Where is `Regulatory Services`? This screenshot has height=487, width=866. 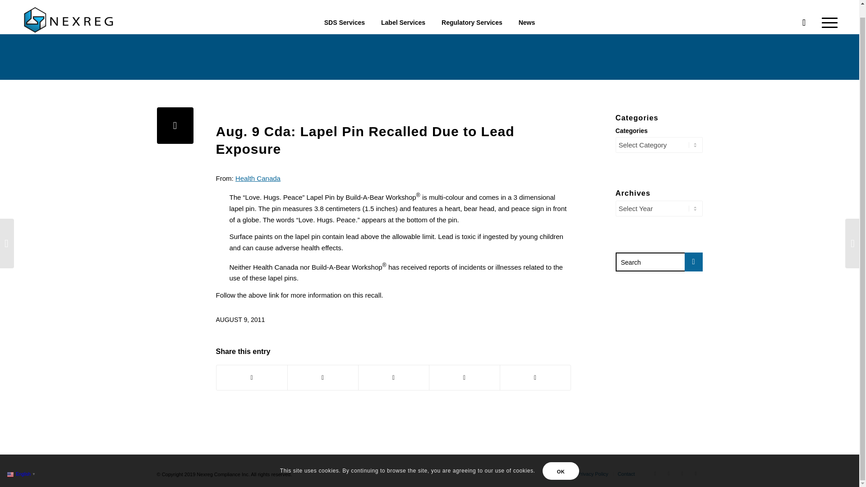
Regulatory Services is located at coordinates (472, 11).